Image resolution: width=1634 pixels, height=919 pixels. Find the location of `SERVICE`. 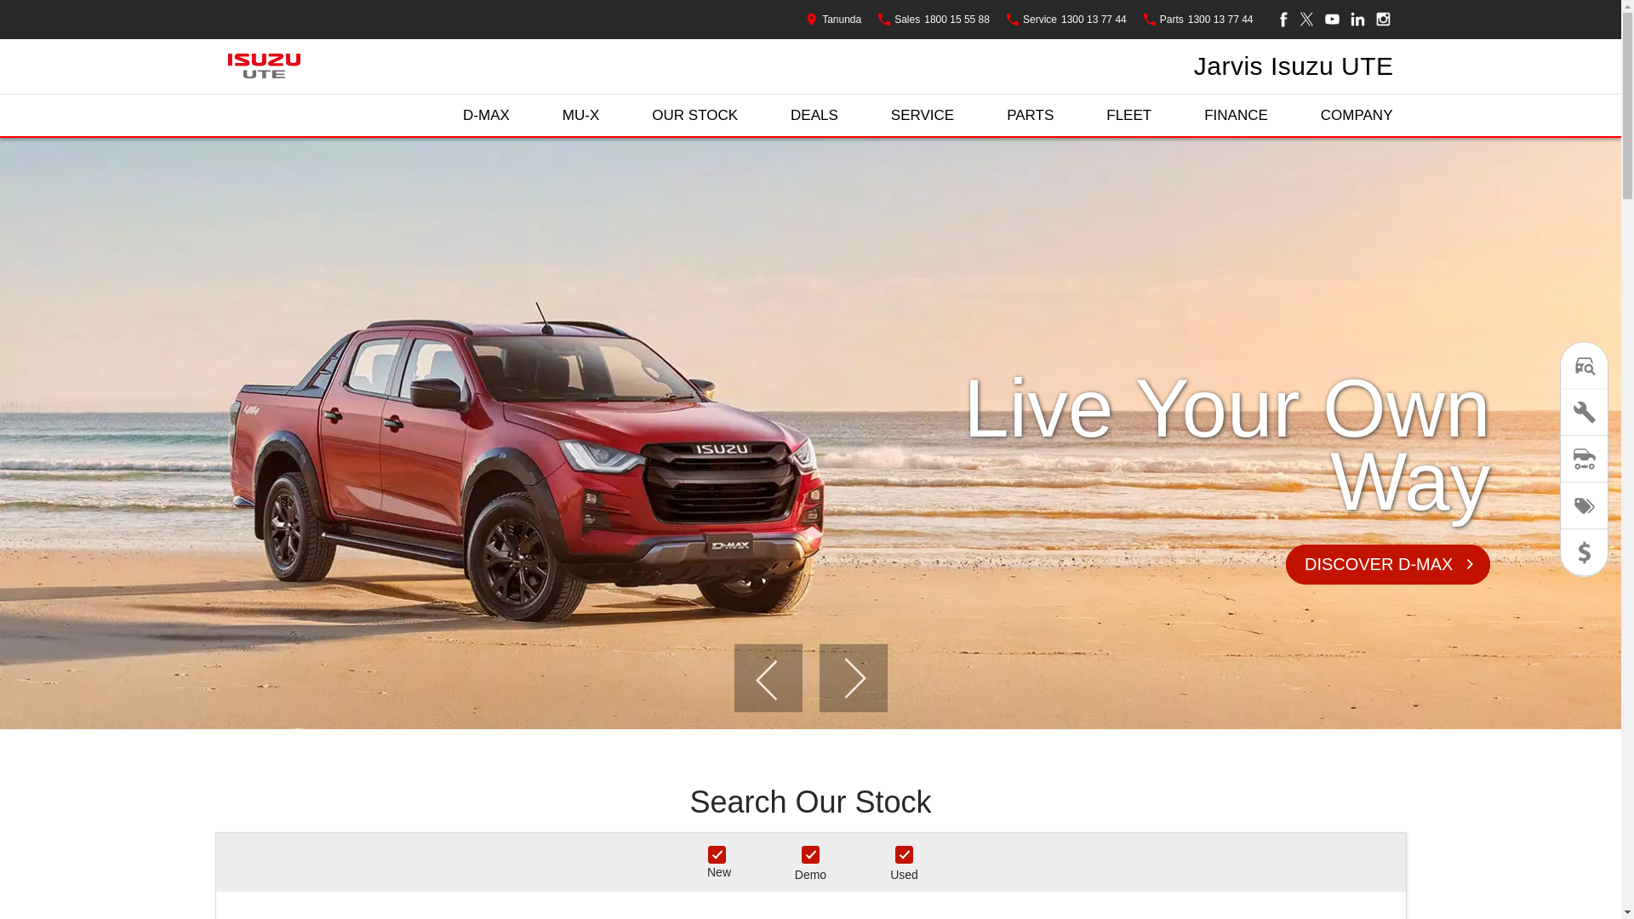

SERVICE is located at coordinates (923, 116).